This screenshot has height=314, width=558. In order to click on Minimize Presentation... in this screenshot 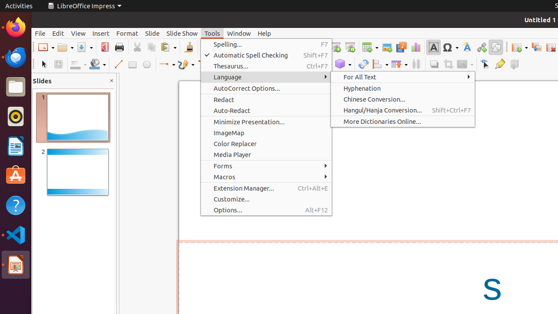, I will do `click(266, 122)`.